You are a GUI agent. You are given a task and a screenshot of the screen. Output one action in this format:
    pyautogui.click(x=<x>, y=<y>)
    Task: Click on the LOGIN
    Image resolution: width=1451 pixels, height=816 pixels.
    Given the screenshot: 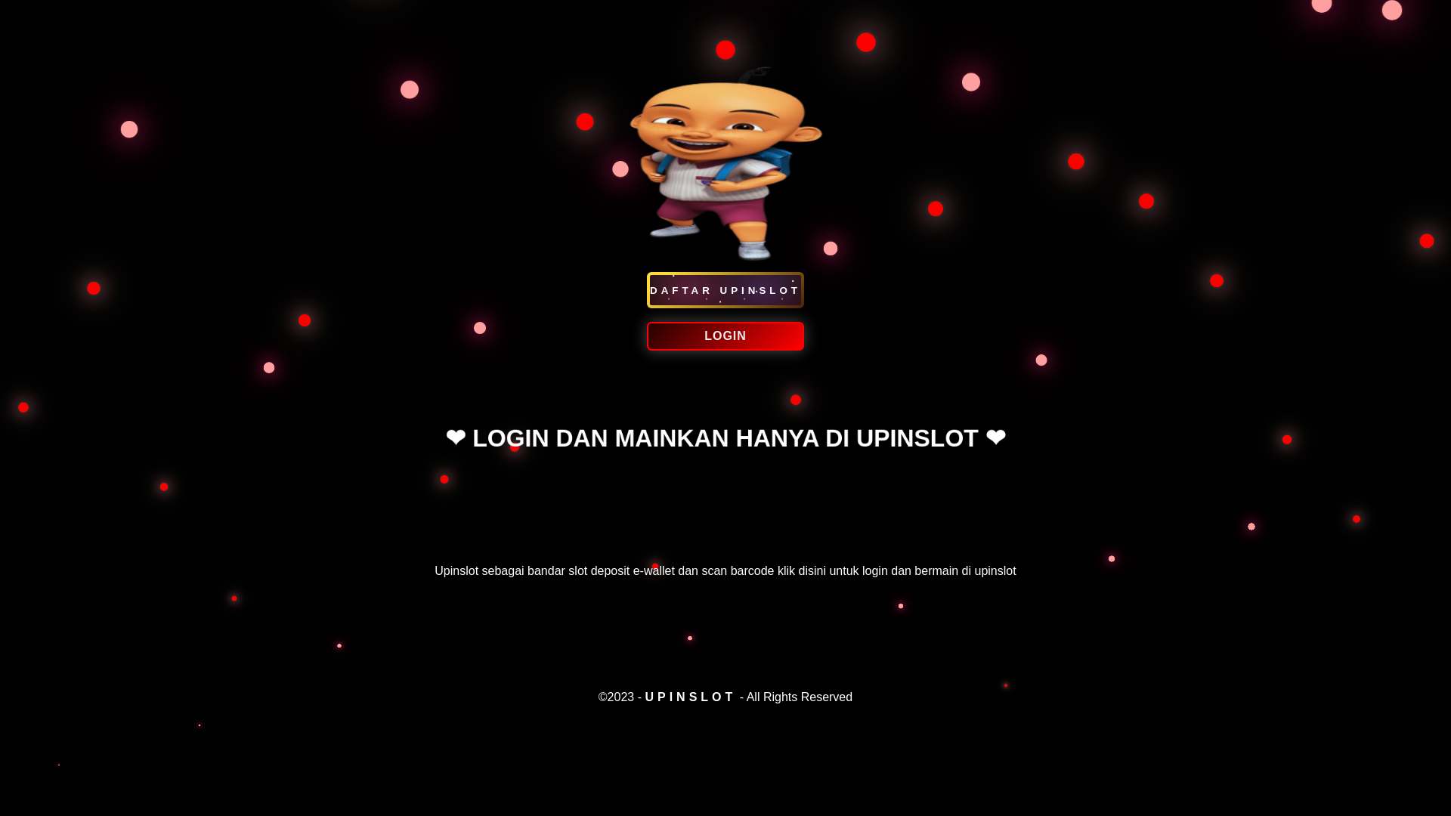 What is the action you would take?
    pyautogui.click(x=725, y=359)
    